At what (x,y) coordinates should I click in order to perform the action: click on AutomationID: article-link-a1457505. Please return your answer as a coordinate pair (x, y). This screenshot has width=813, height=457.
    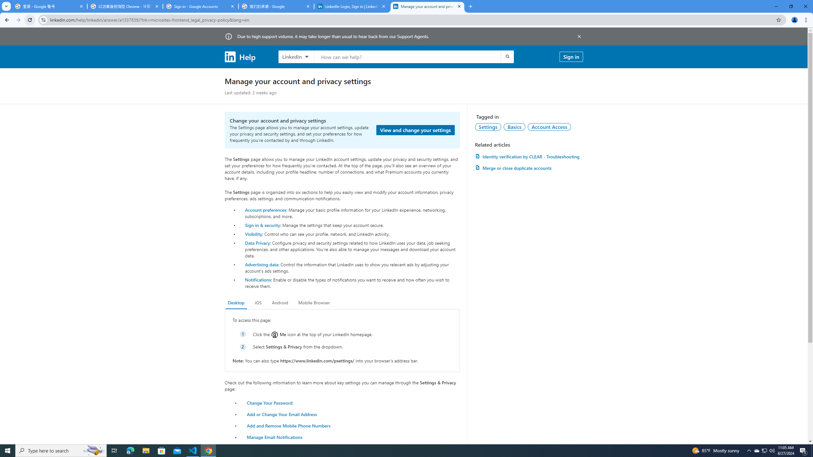
    Looking at the image, I should click on (529, 156).